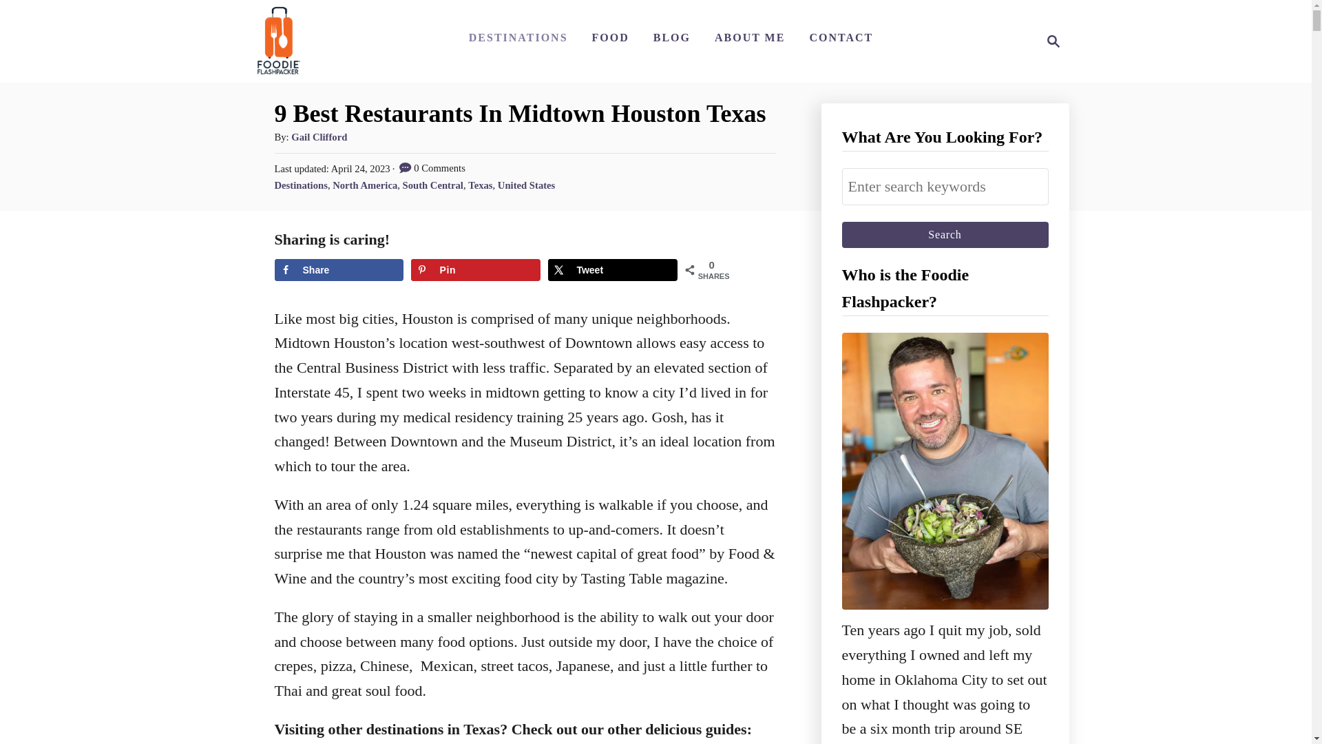 The image size is (1322, 744). Describe the element at coordinates (1053, 41) in the screenshot. I see `Magnifying Glass` at that location.